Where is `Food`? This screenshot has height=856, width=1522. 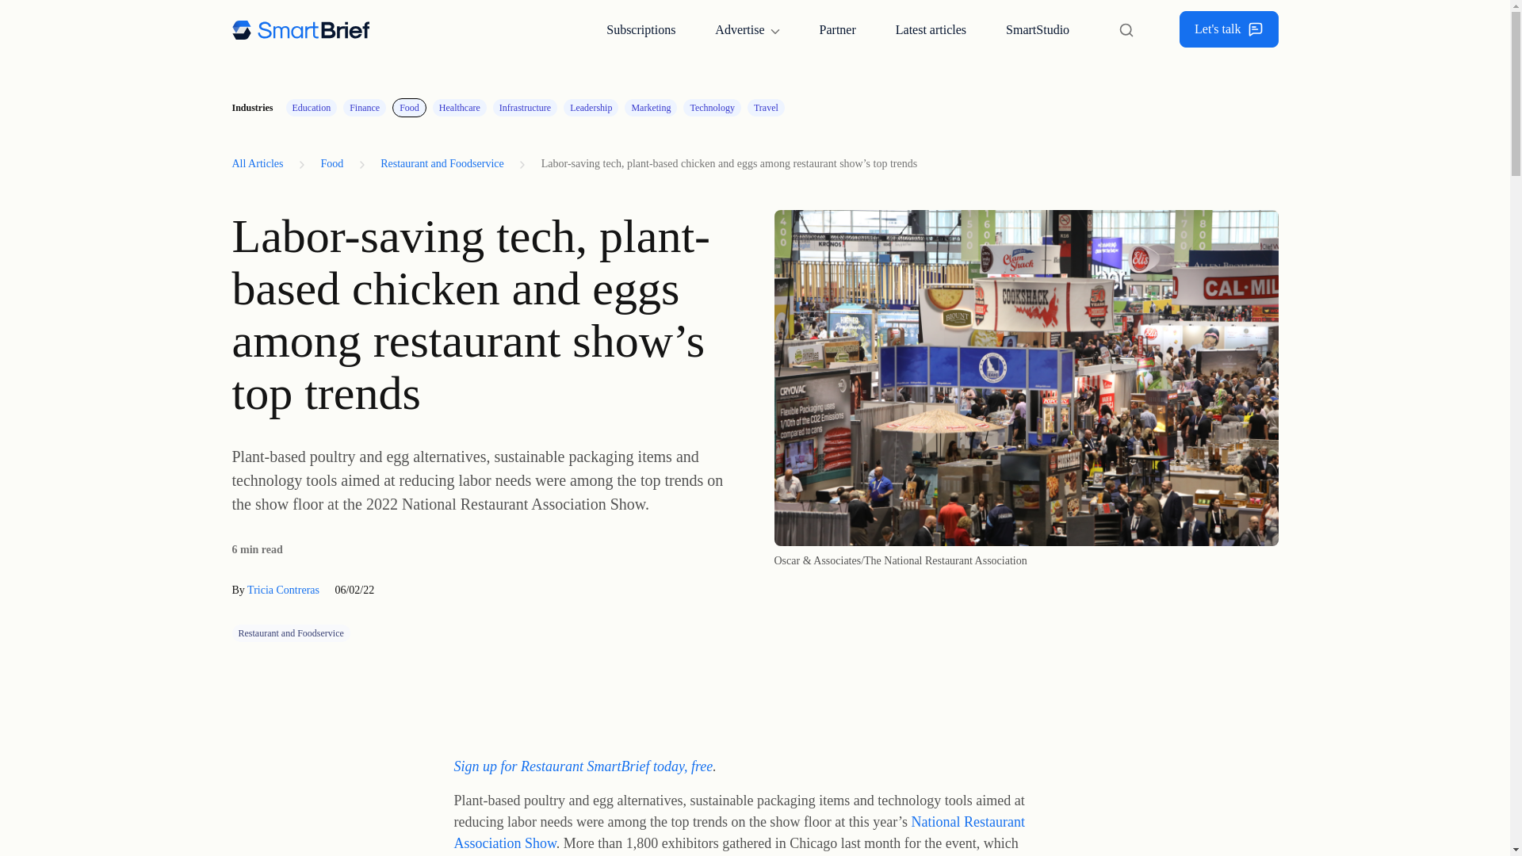 Food is located at coordinates (331, 163).